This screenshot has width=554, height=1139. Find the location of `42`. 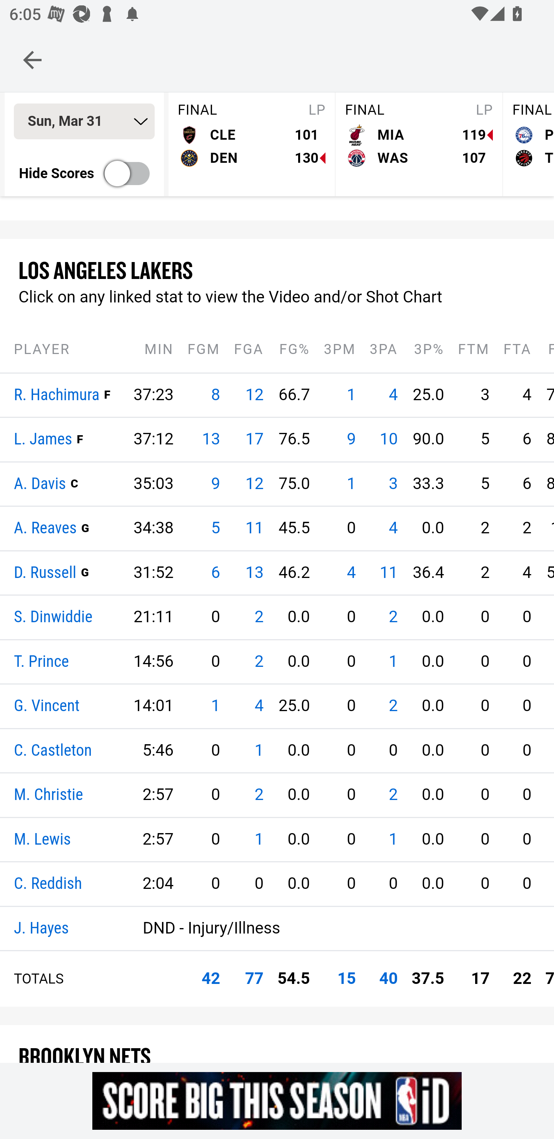

42 is located at coordinates (210, 978).